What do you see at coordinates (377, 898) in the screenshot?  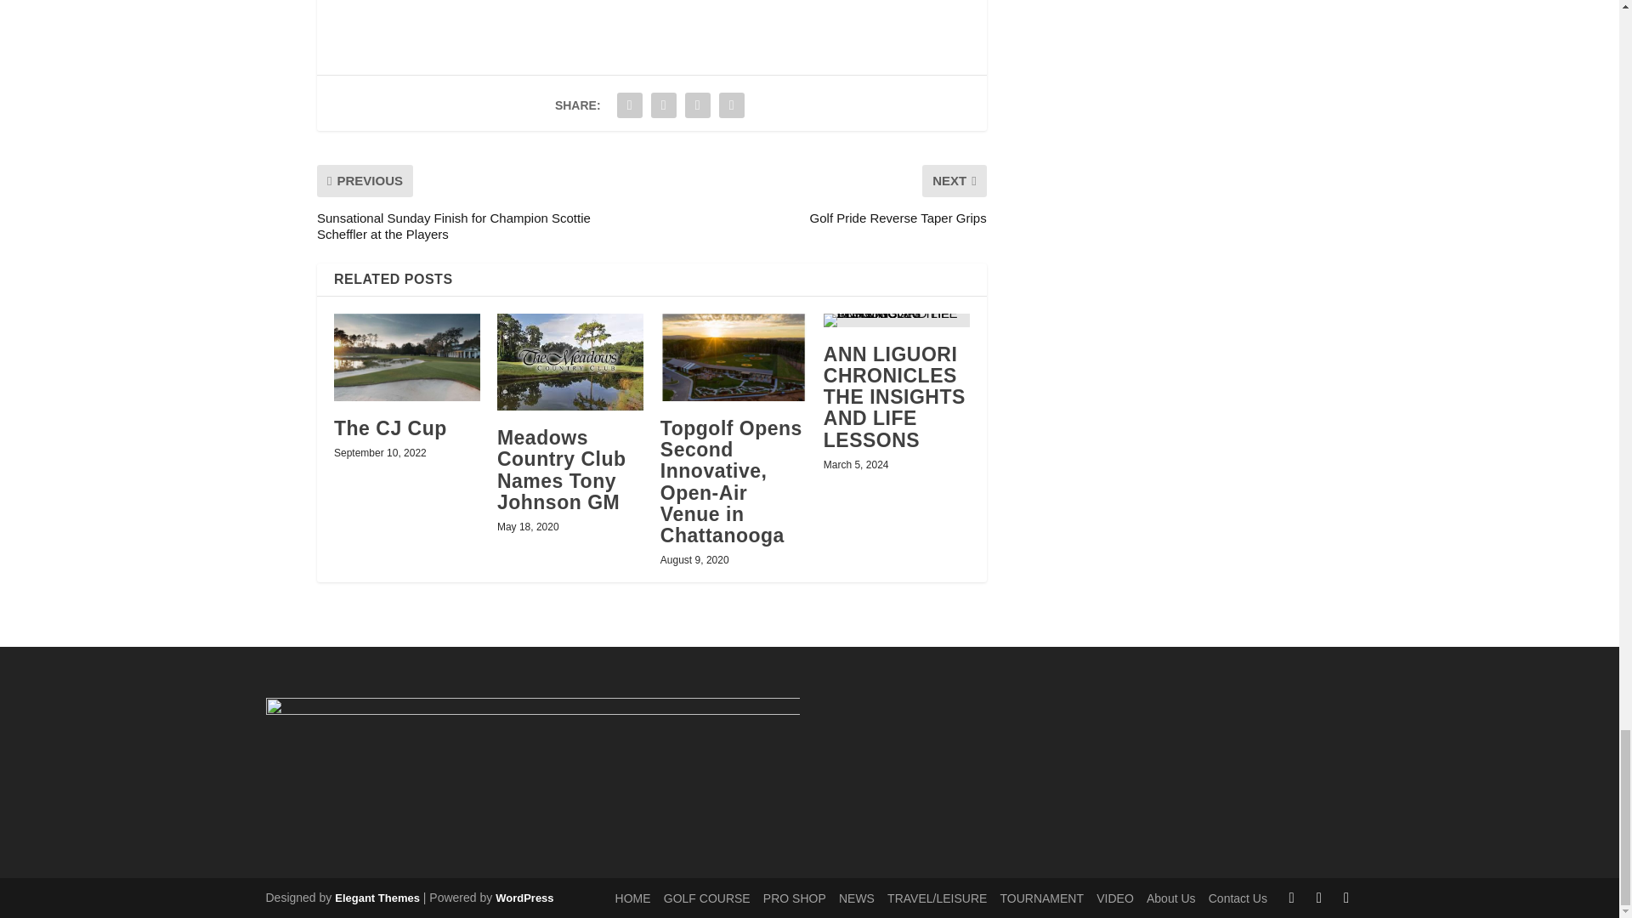 I see `Premium WordPress Themes` at bounding box center [377, 898].